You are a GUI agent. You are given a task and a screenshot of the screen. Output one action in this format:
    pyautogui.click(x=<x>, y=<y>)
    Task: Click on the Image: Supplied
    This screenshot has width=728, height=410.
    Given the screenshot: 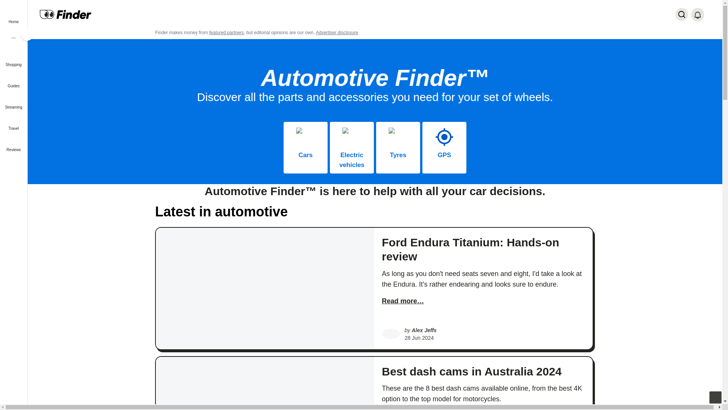 What is the action you would take?
    pyautogui.click(x=306, y=137)
    